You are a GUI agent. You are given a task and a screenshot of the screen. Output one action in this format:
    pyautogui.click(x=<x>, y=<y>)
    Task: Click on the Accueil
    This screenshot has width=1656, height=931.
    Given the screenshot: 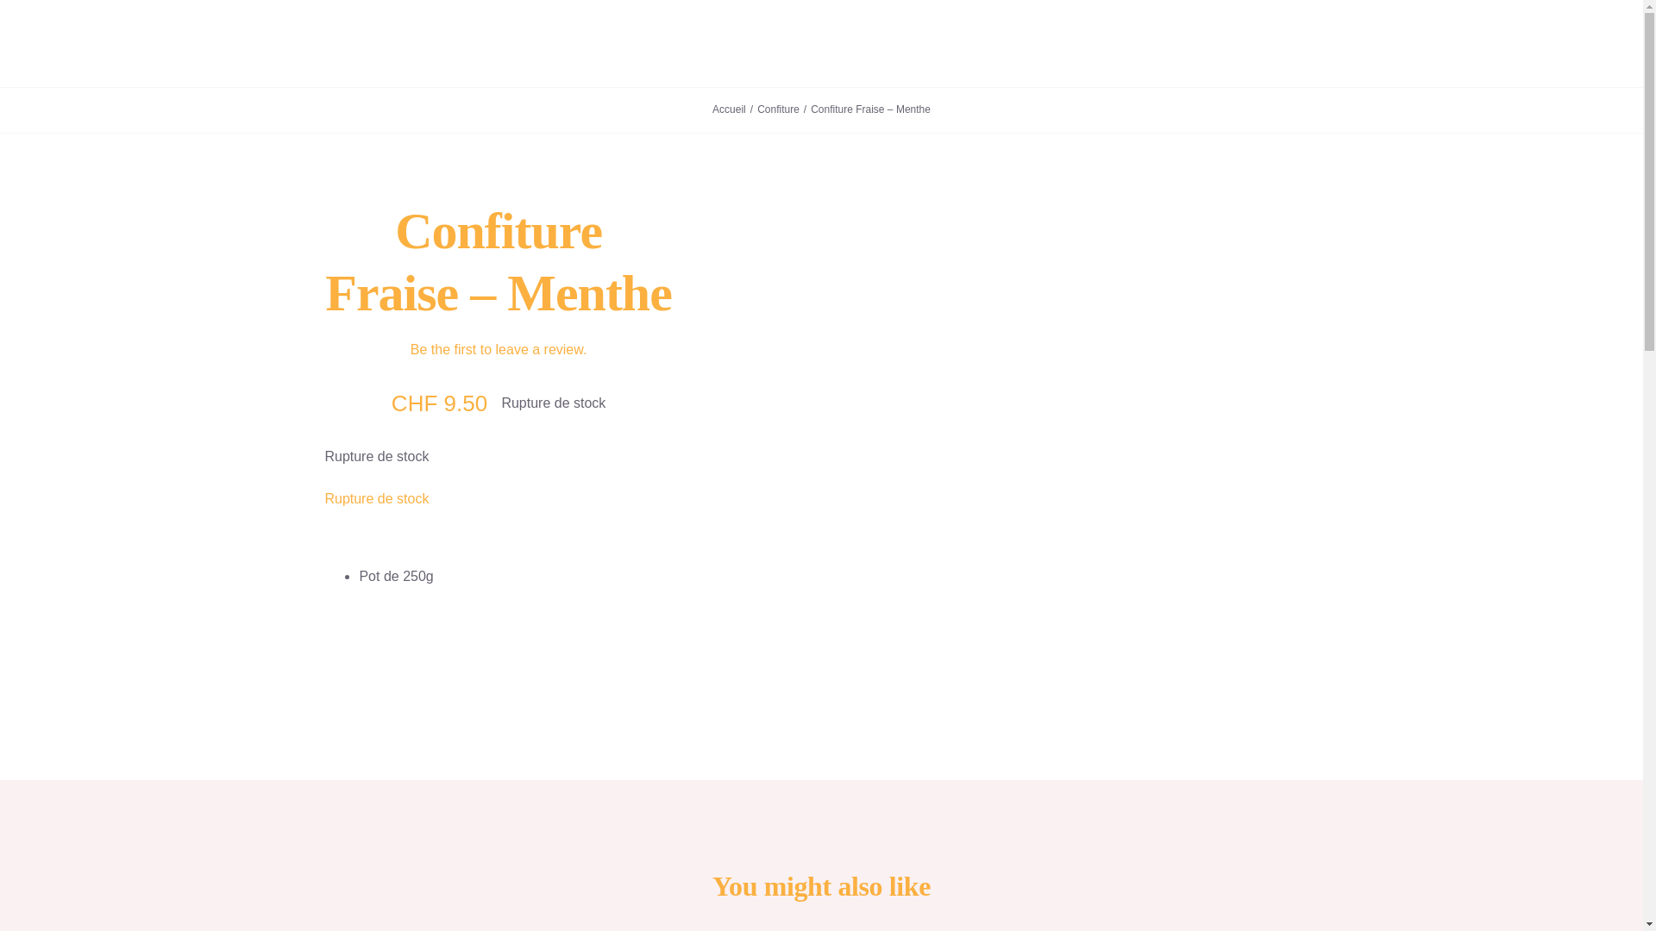 What is the action you would take?
    pyautogui.click(x=730, y=109)
    